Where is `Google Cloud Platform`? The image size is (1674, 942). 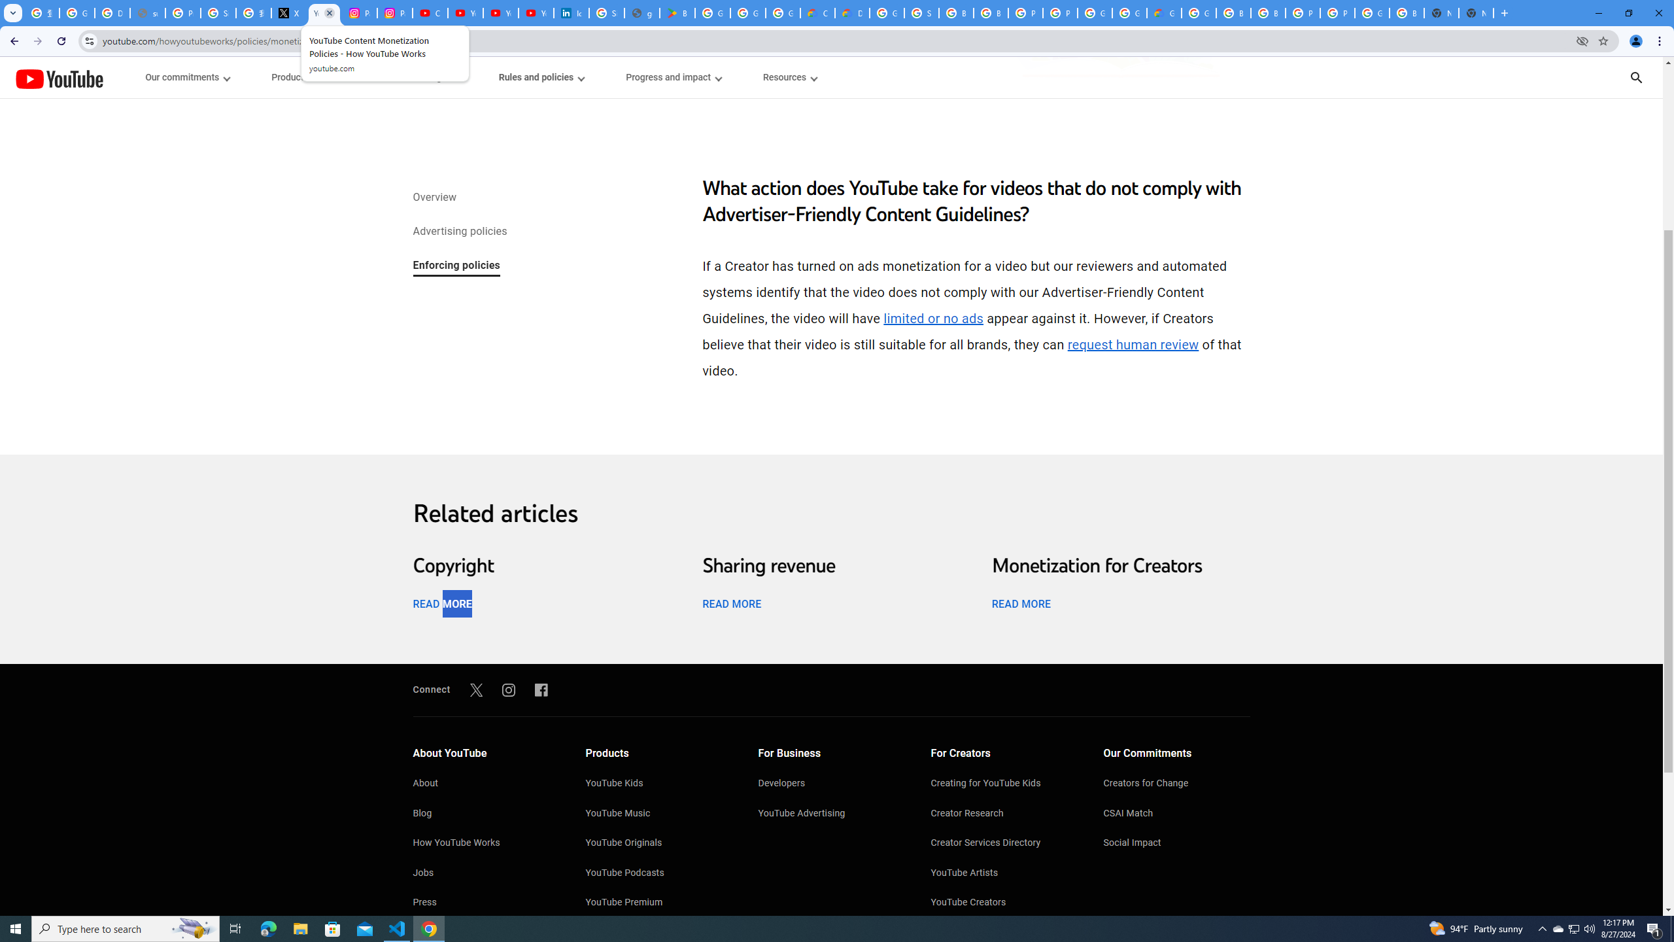 Google Cloud Platform is located at coordinates (1095, 13).